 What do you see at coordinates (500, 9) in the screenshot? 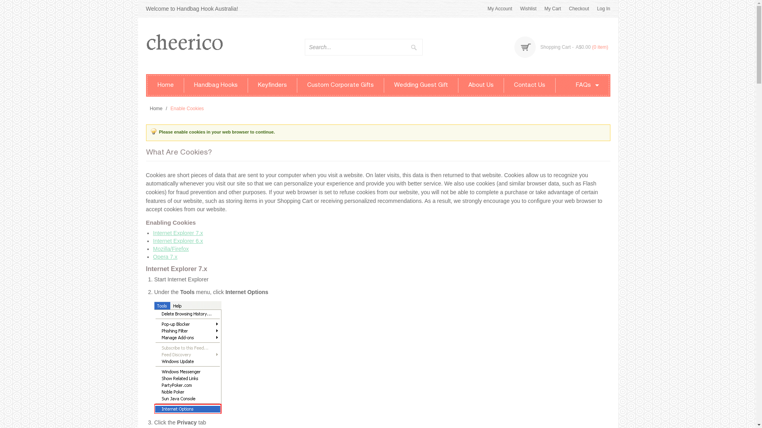
I see `My Account` at bounding box center [500, 9].